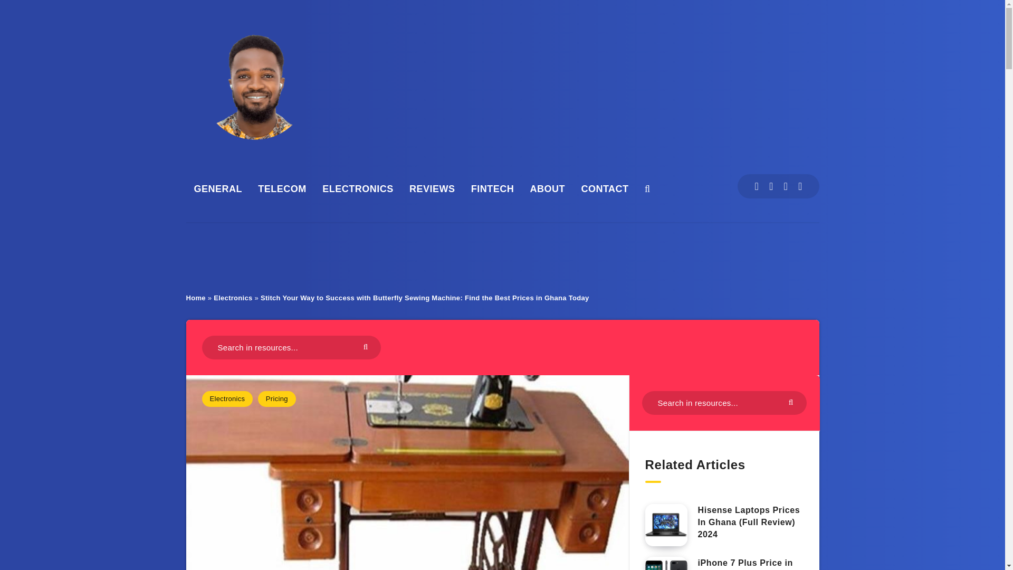 The height and width of the screenshot is (570, 1013). What do you see at coordinates (227, 398) in the screenshot?
I see `Electronics` at bounding box center [227, 398].